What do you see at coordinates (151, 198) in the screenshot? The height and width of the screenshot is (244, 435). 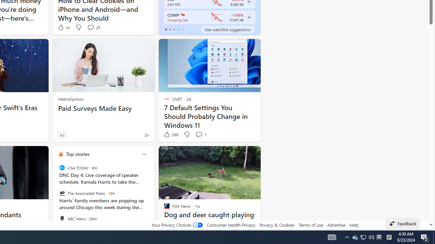 I see `next` at bounding box center [151, 198].